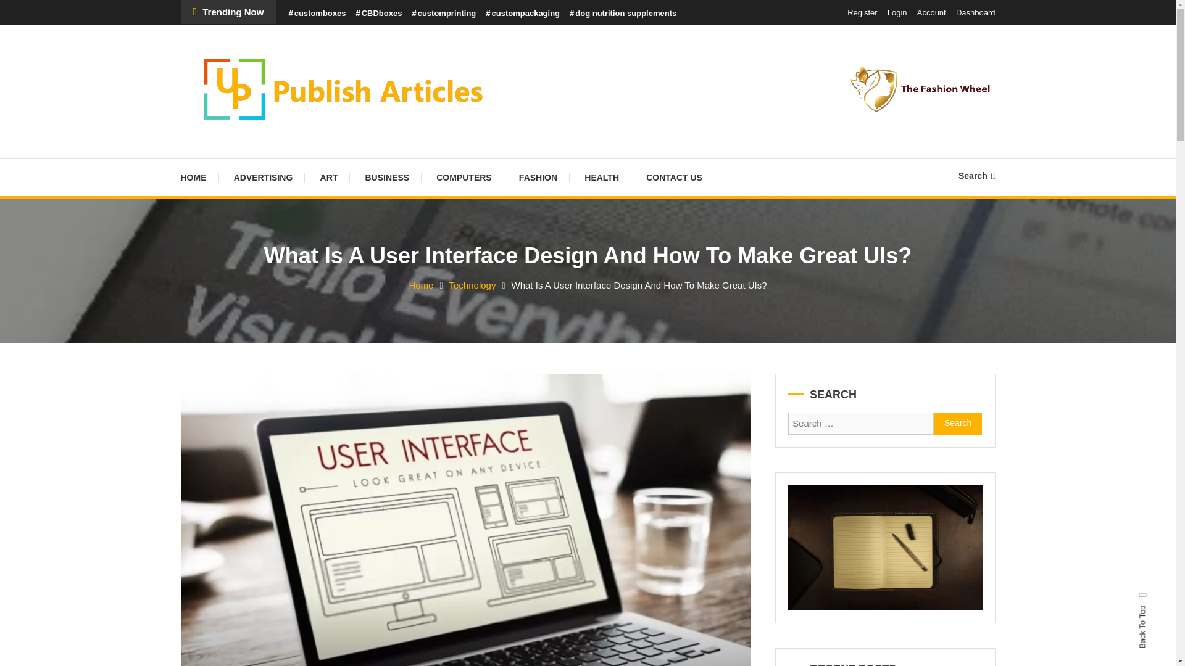 This screenshot has width=1185, height=666. I want to click on Login, so click(897, 12).